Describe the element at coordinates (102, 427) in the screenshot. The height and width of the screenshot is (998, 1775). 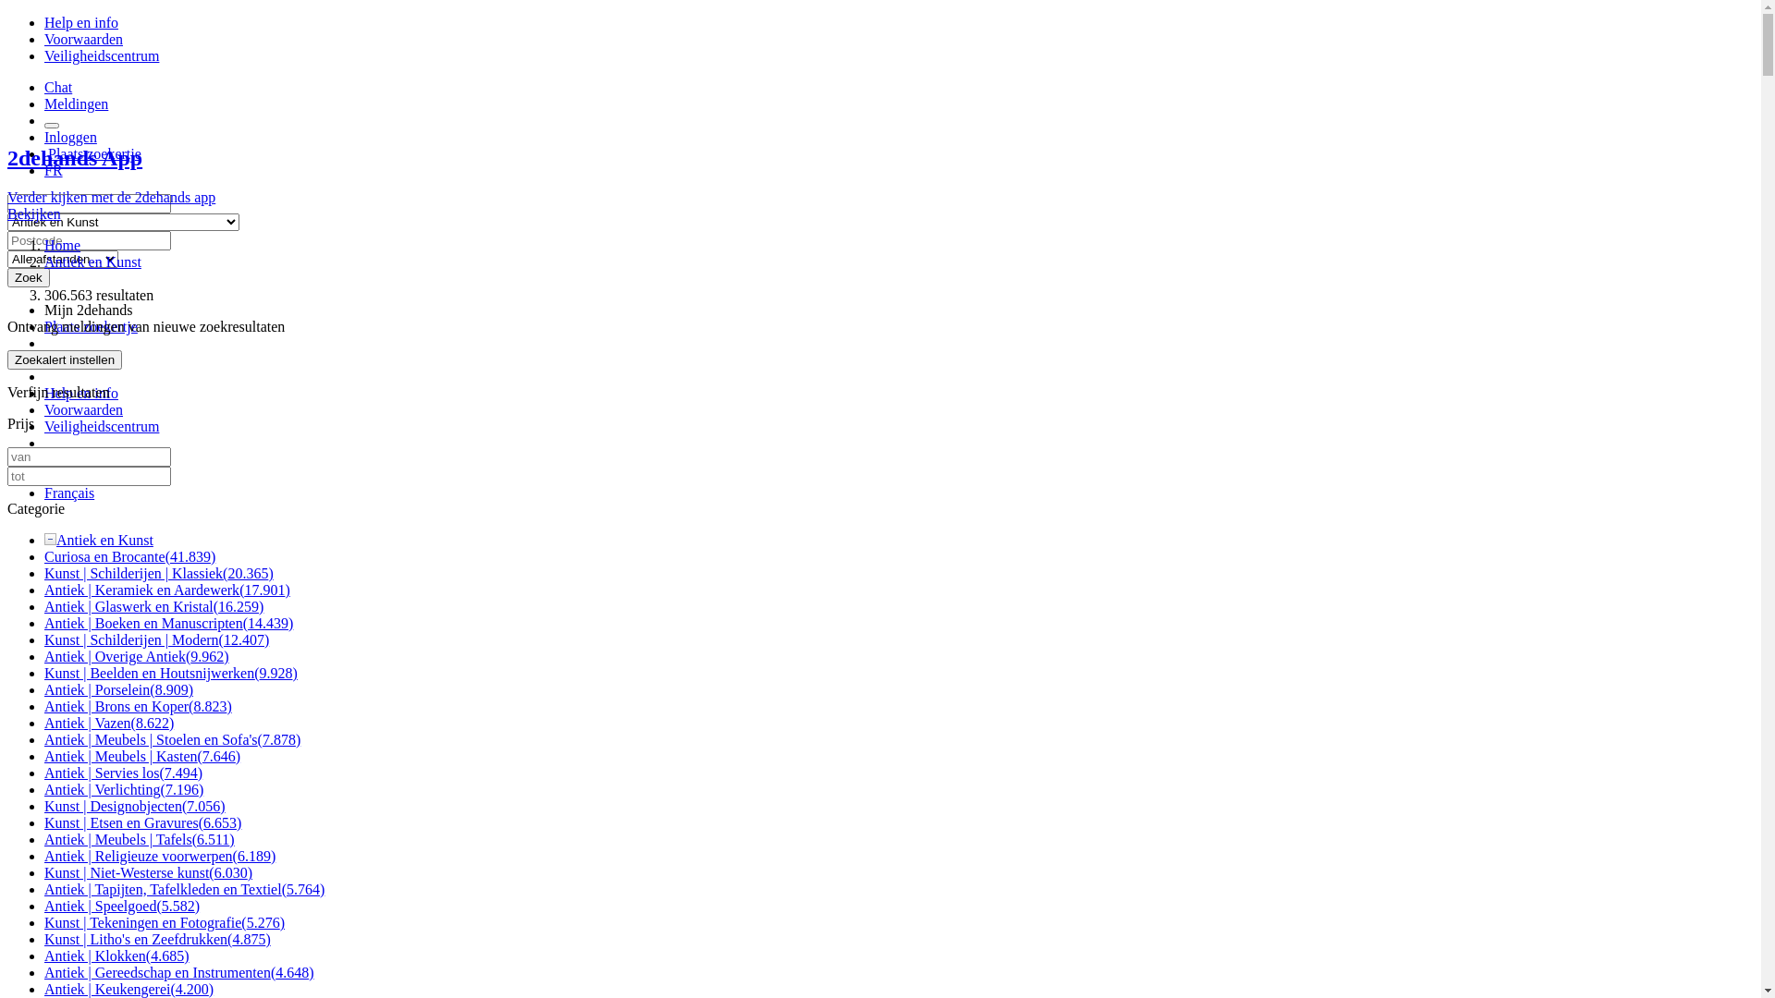
I see `Veiligheidscentrum` at that location.